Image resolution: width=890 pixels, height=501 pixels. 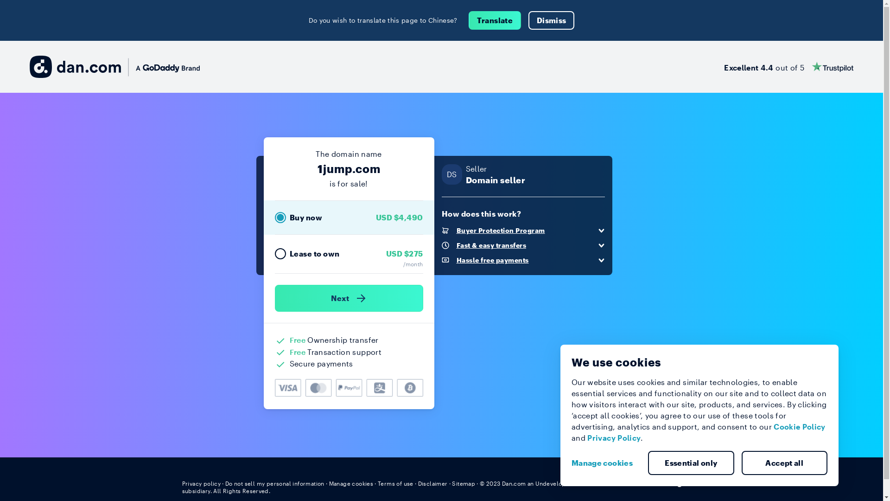 What do you see at coordinates (433, 483) in the screenshot?
I see `Disclaimer` at bounding box center [433, 483].